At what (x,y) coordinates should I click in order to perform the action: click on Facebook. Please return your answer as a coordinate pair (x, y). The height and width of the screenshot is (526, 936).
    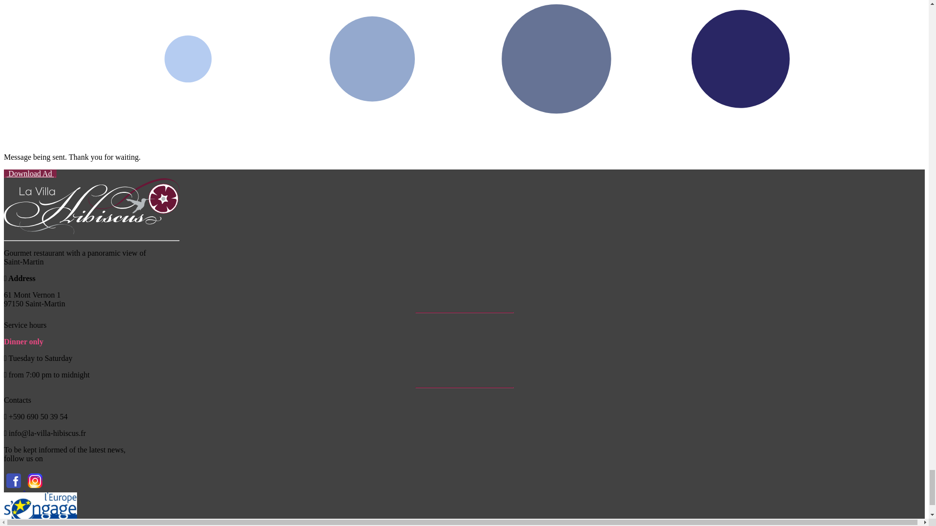
    Looking at the image, I should click on (14, 487).